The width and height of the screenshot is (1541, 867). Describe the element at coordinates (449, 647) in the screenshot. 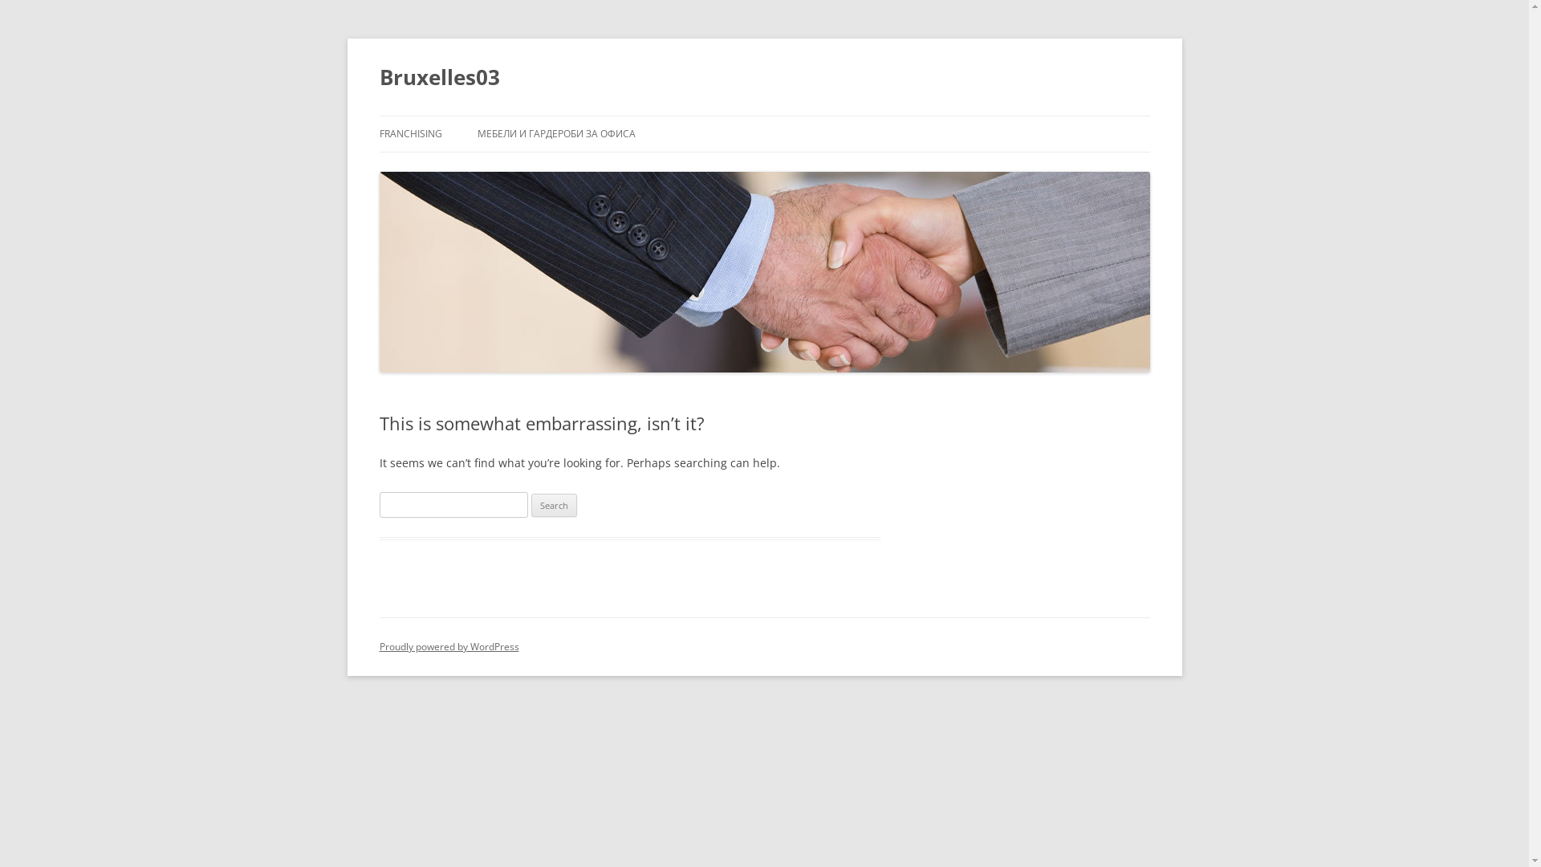

I see `Proudly powered by WordPress` at that location.